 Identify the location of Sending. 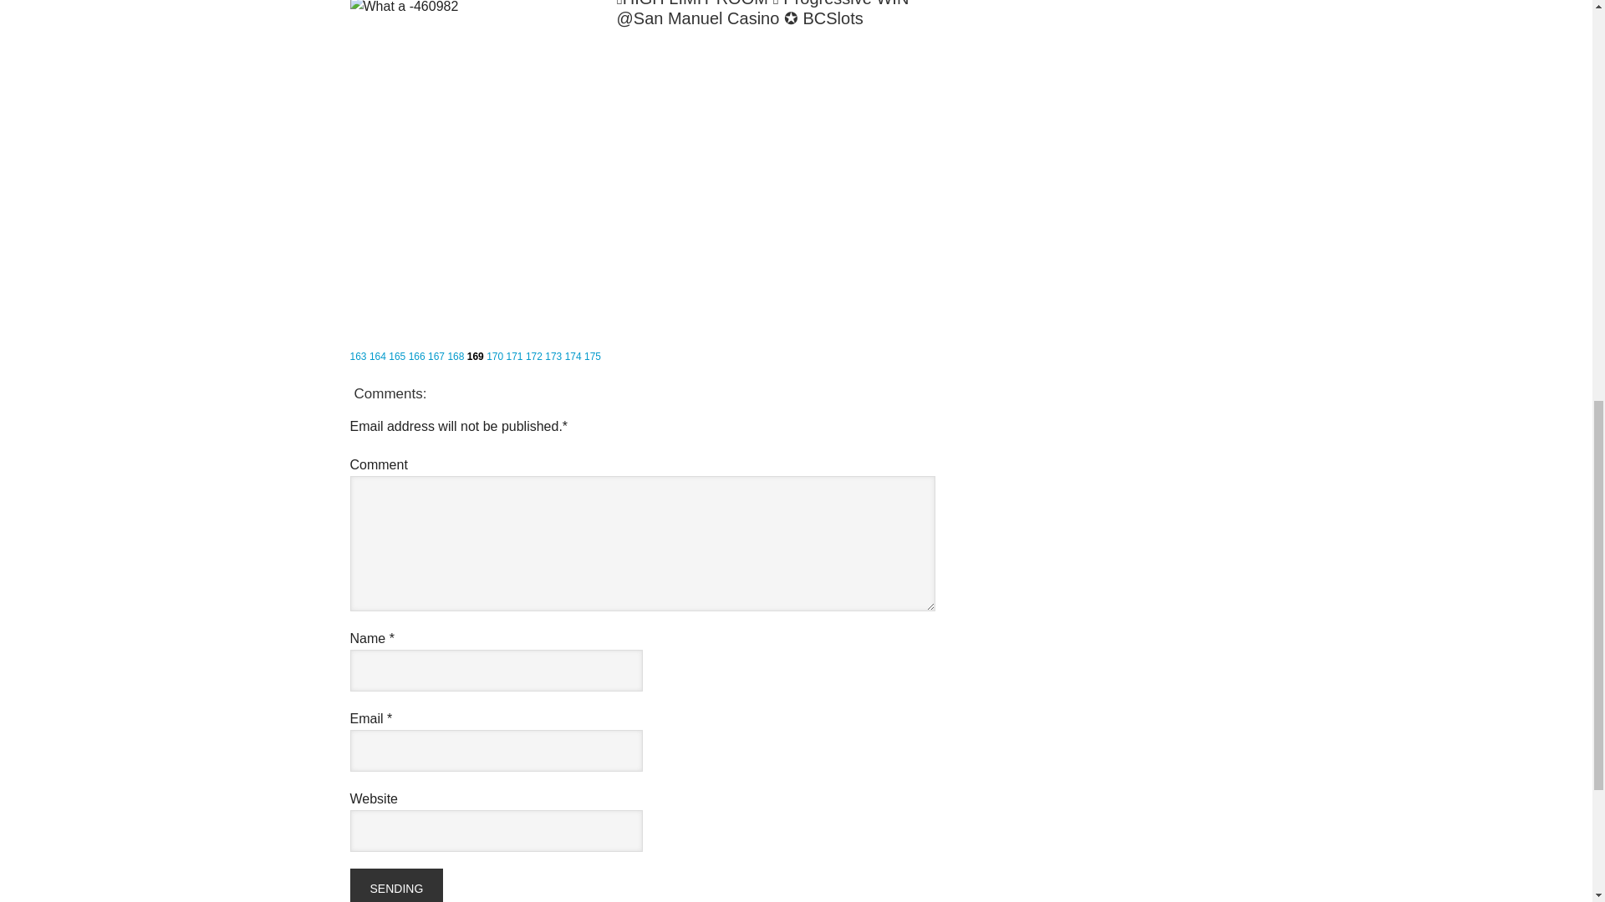
(396, 885).